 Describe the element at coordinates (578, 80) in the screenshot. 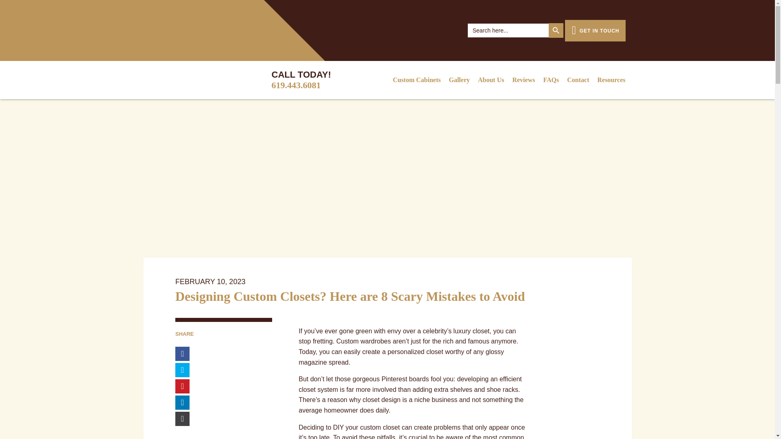

I see `Contact` at that location.